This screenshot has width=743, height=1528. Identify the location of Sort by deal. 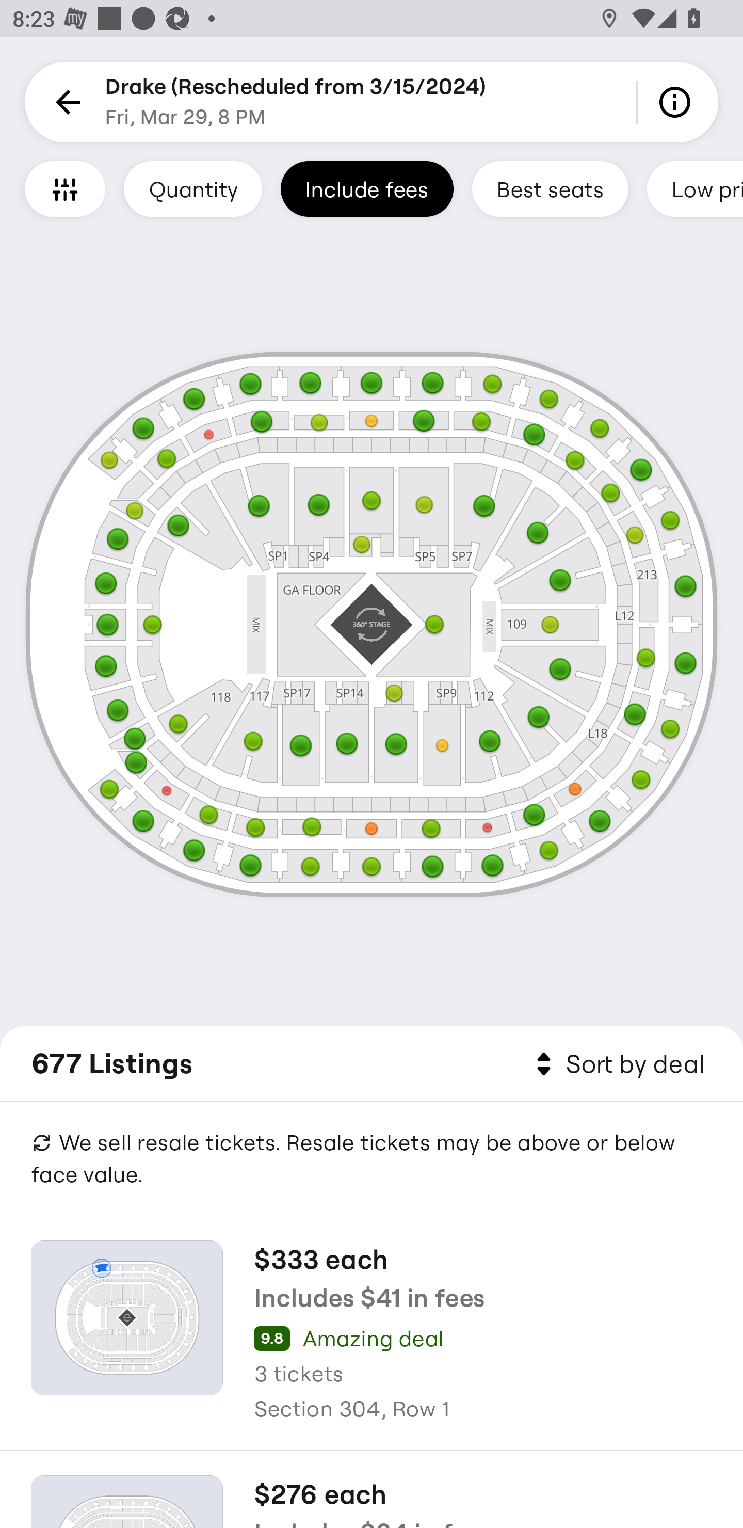
(617, 1064).